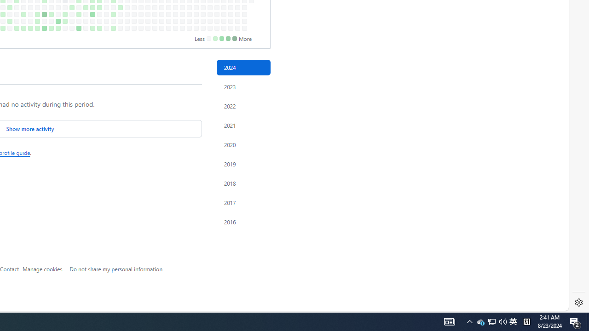 Image resolution: width=589 pixels, height=331 pixels. Describe the element at coordinates (243, 86) in the screenshot. I see `Contribution activity in 2023` at that location.